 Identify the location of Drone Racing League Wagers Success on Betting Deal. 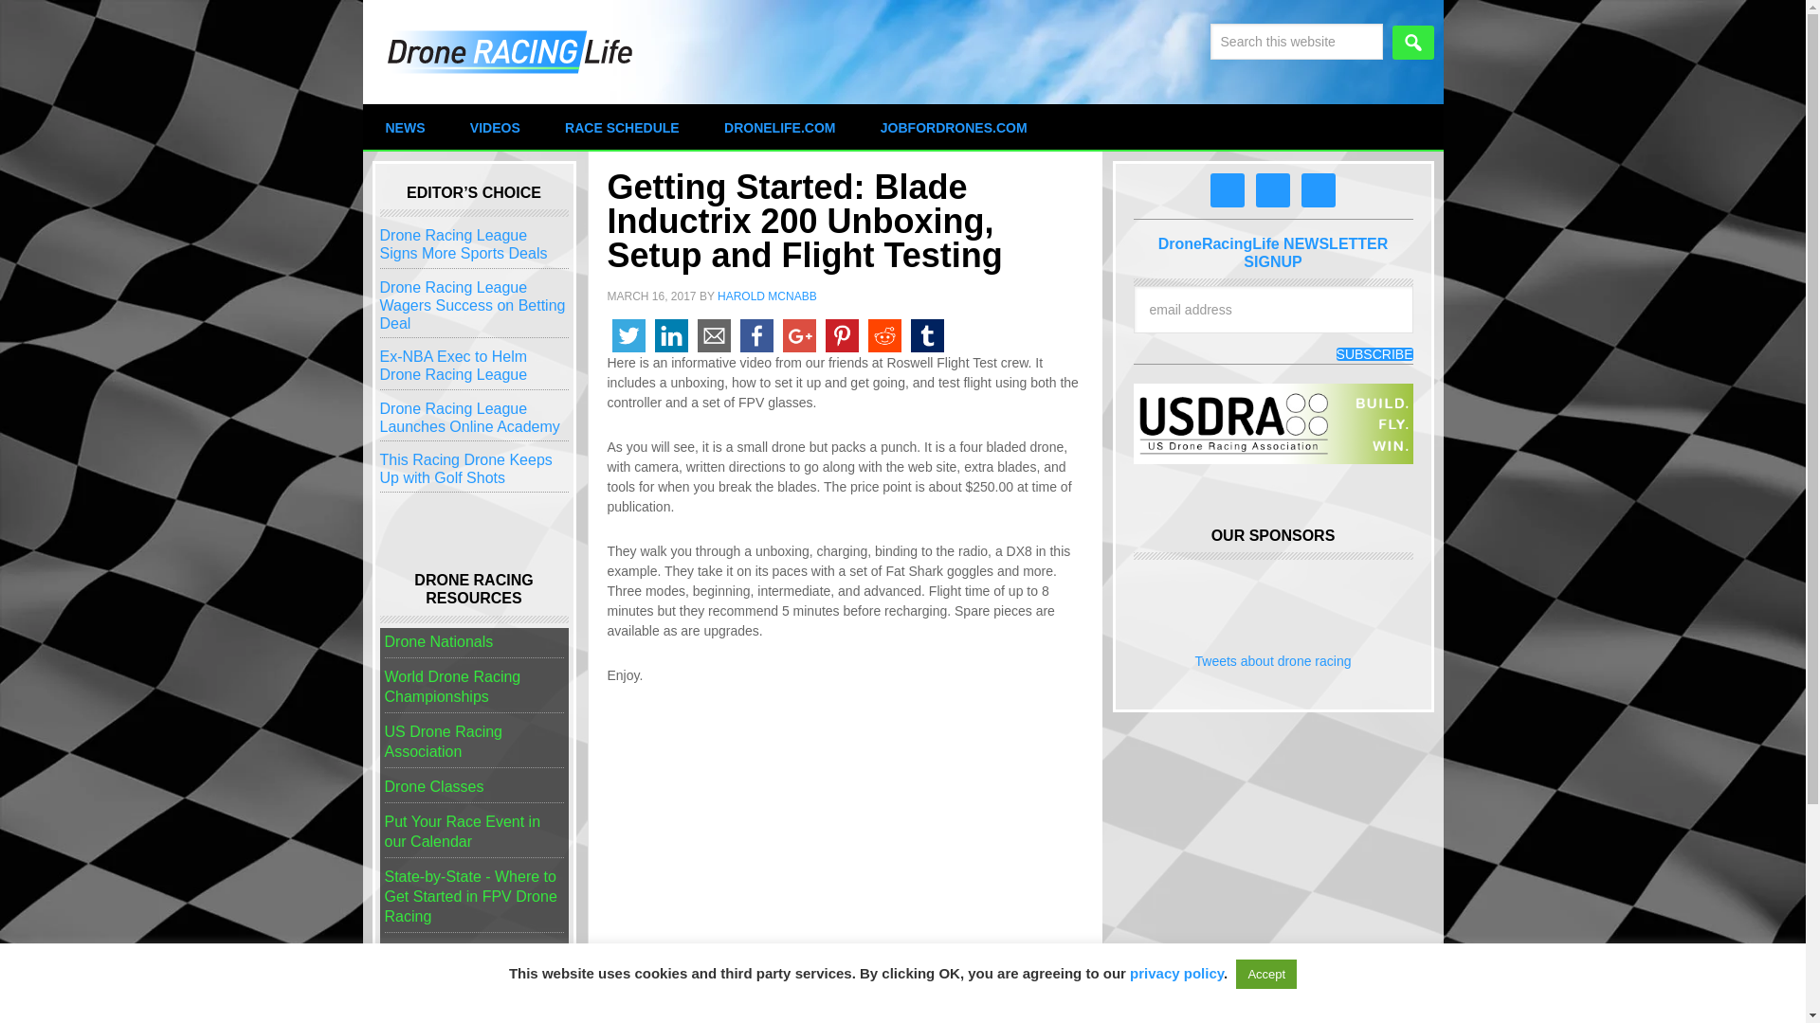
(471, 305).